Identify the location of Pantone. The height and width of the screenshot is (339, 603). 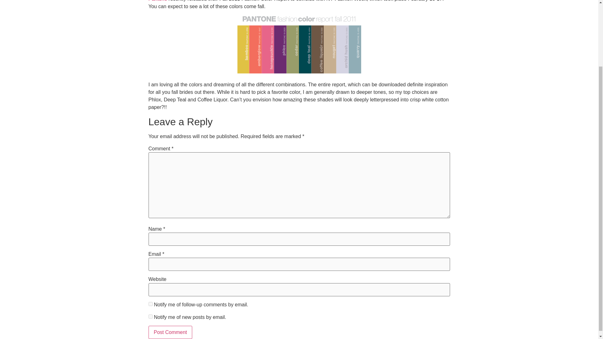
(158, 1).